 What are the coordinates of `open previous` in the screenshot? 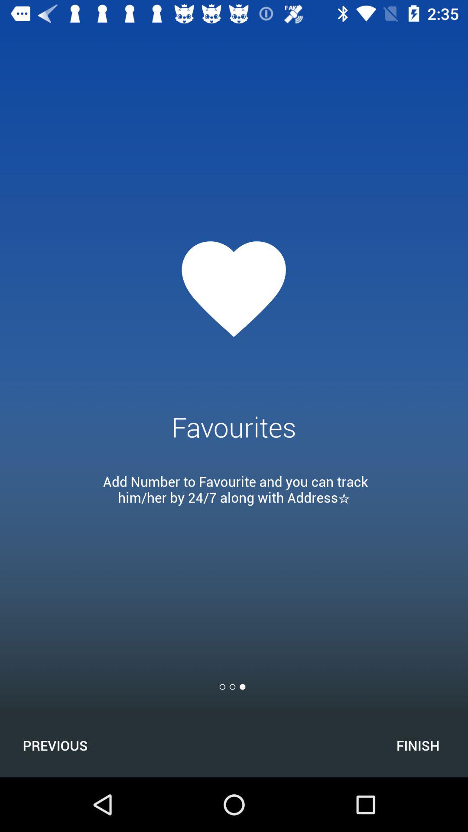 It's located at (55, 745).